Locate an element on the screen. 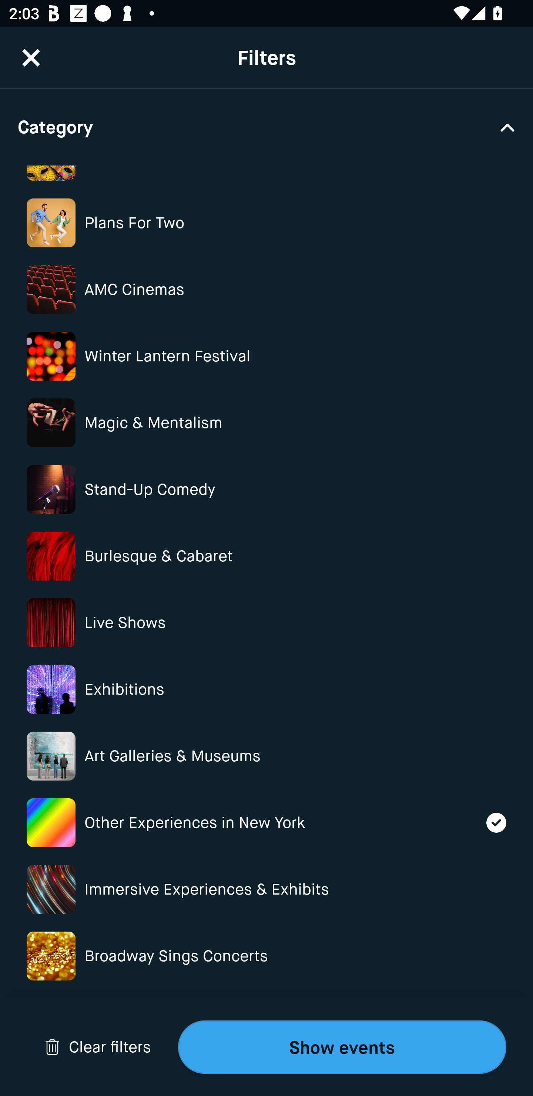  Drop Down Arrow Clear filters is located at coordinates (98, 1047).